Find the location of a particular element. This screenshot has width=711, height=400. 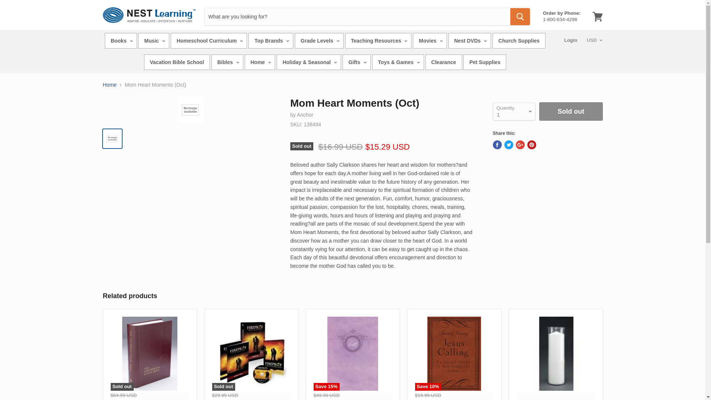

Music is located at coordinates (597, 16).